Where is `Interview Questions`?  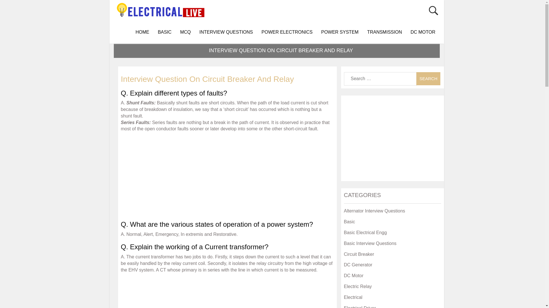
Interview Questions is located at coordinates (226, 32).